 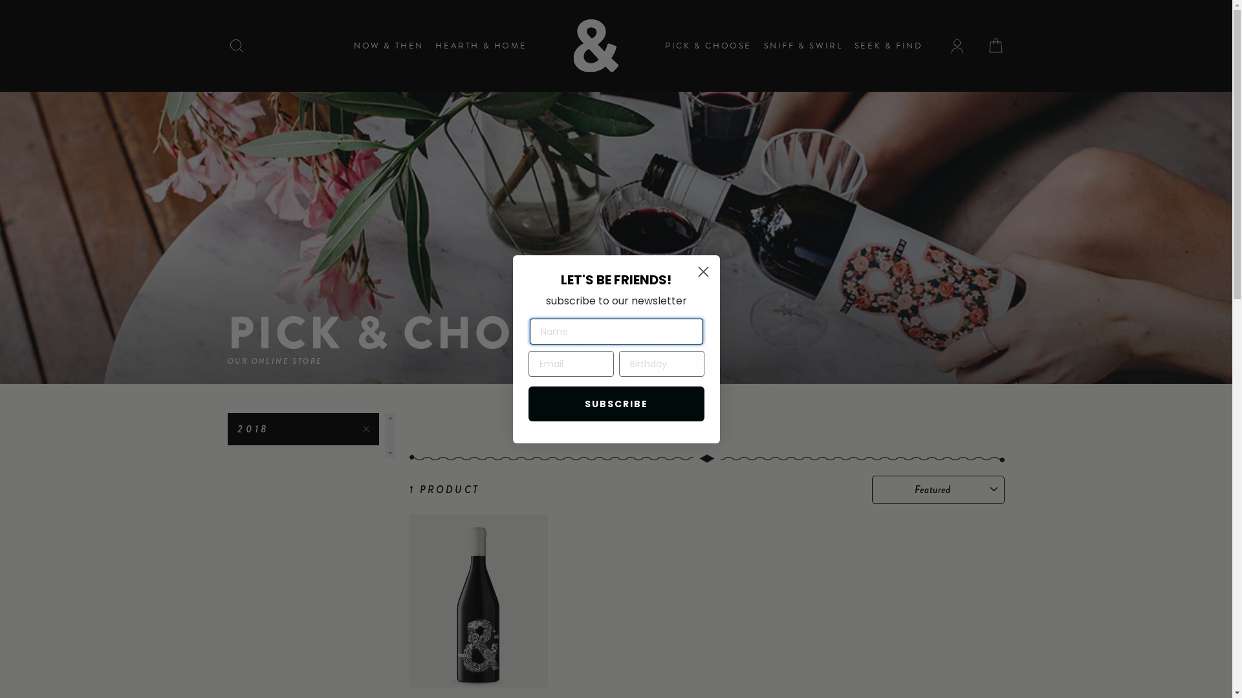 I want to click on CART, so click(x=996, y=46).